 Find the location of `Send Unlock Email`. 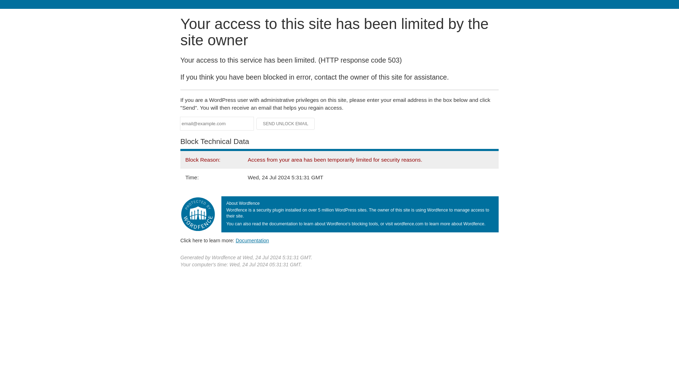

Send Unlock Email is located at coordinates (286, 124).